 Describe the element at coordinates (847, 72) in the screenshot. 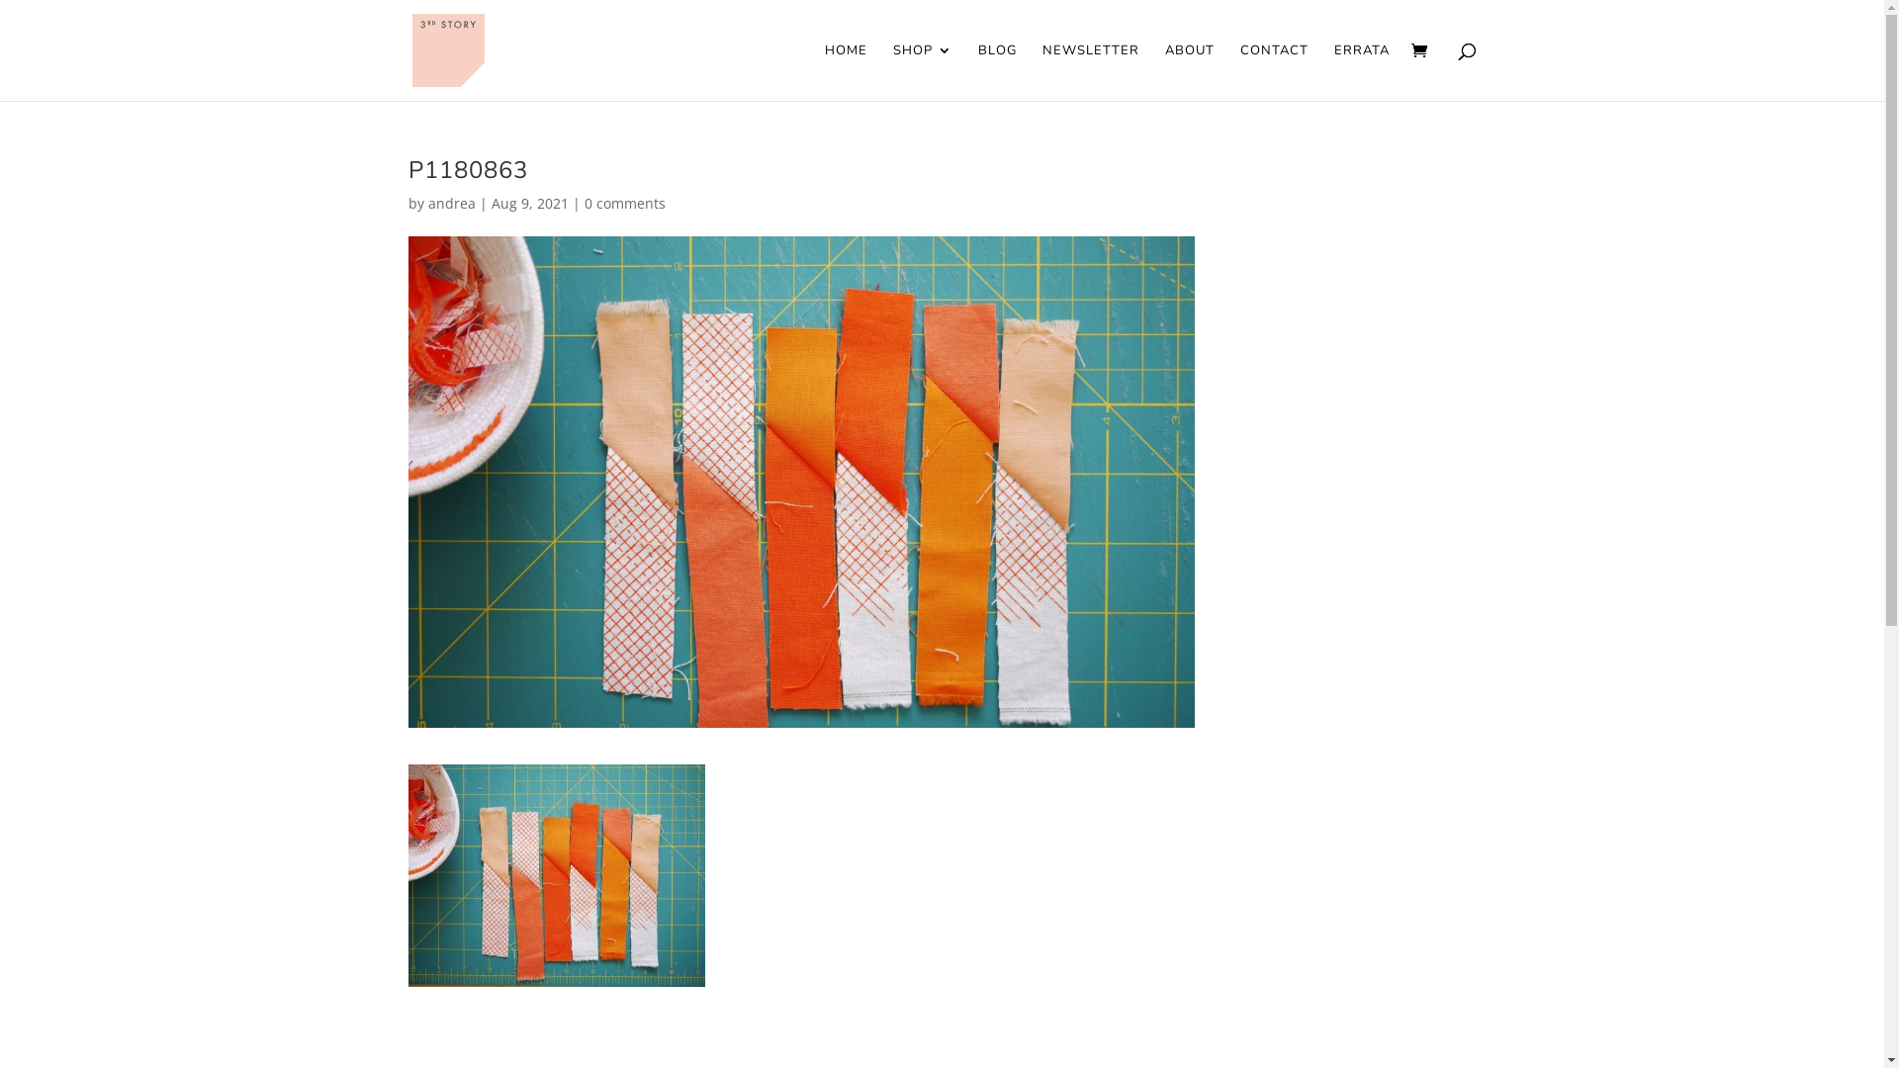

I see `HOME` at that location.